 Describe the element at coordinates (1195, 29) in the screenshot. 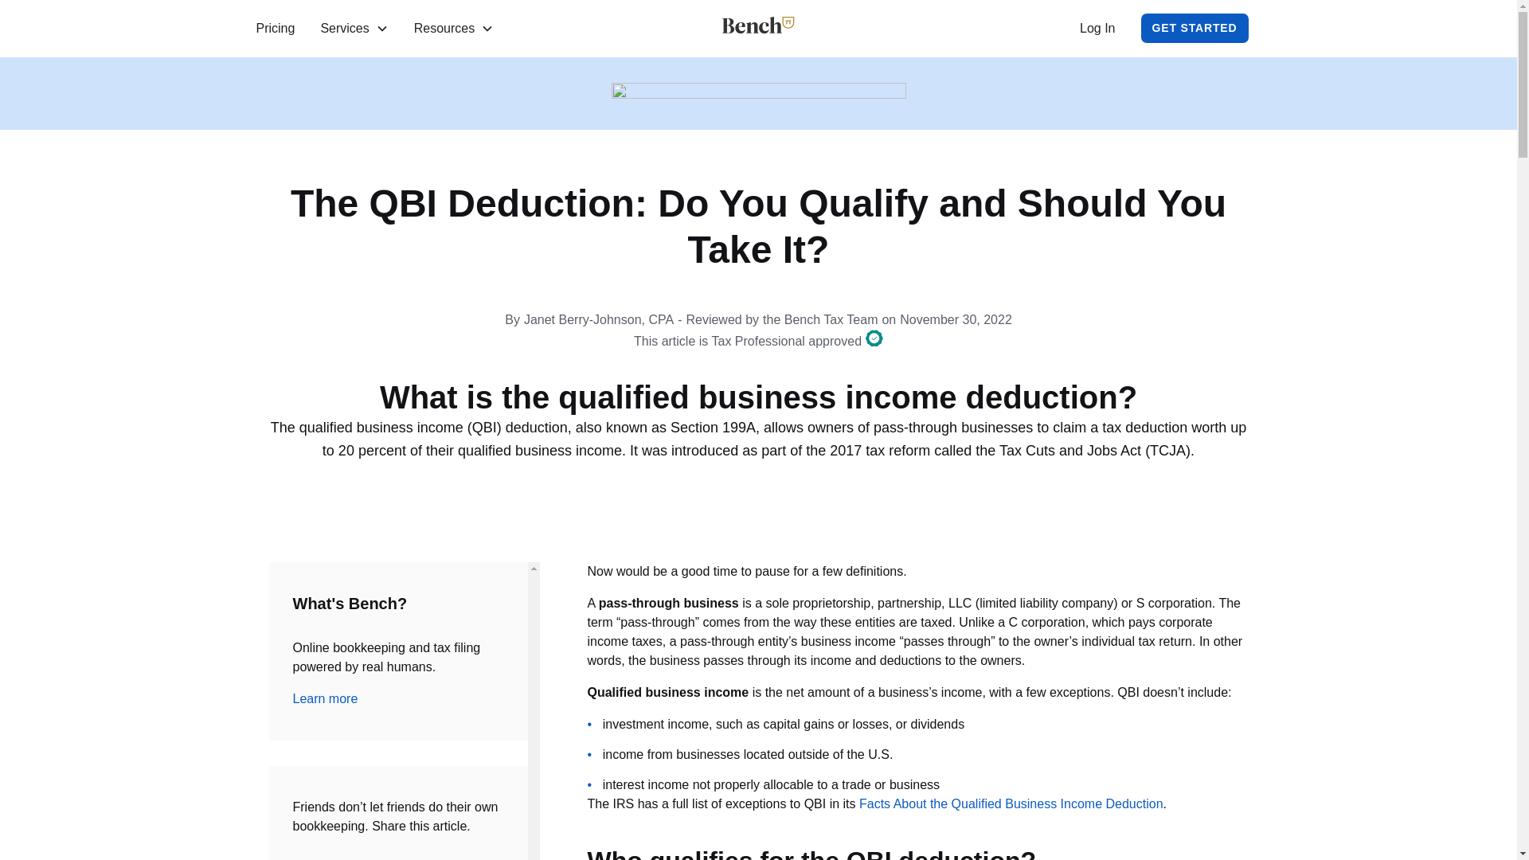

I see `GET STARTED` at that location.